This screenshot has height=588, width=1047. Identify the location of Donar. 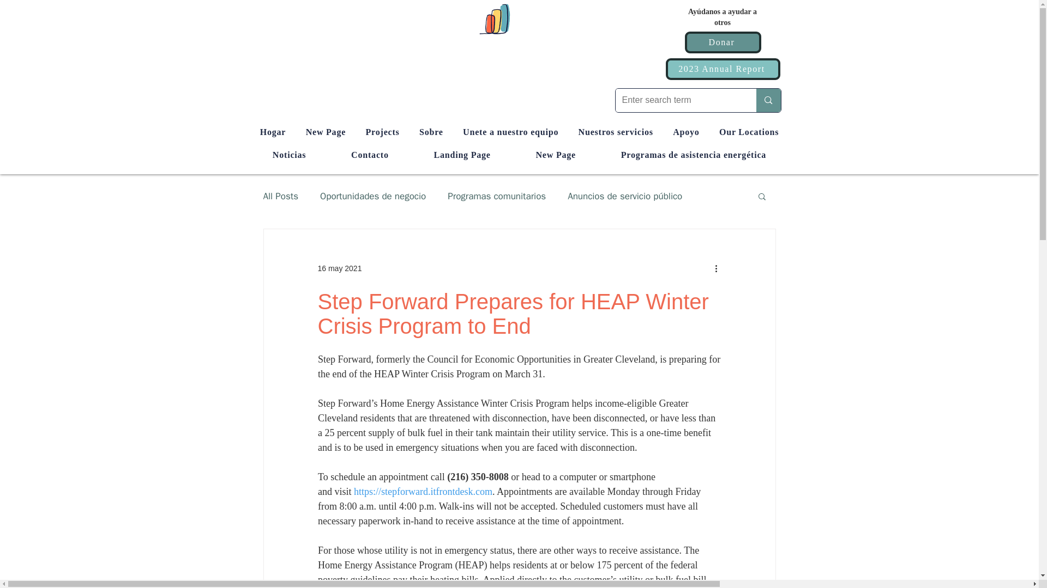
(723, 42).